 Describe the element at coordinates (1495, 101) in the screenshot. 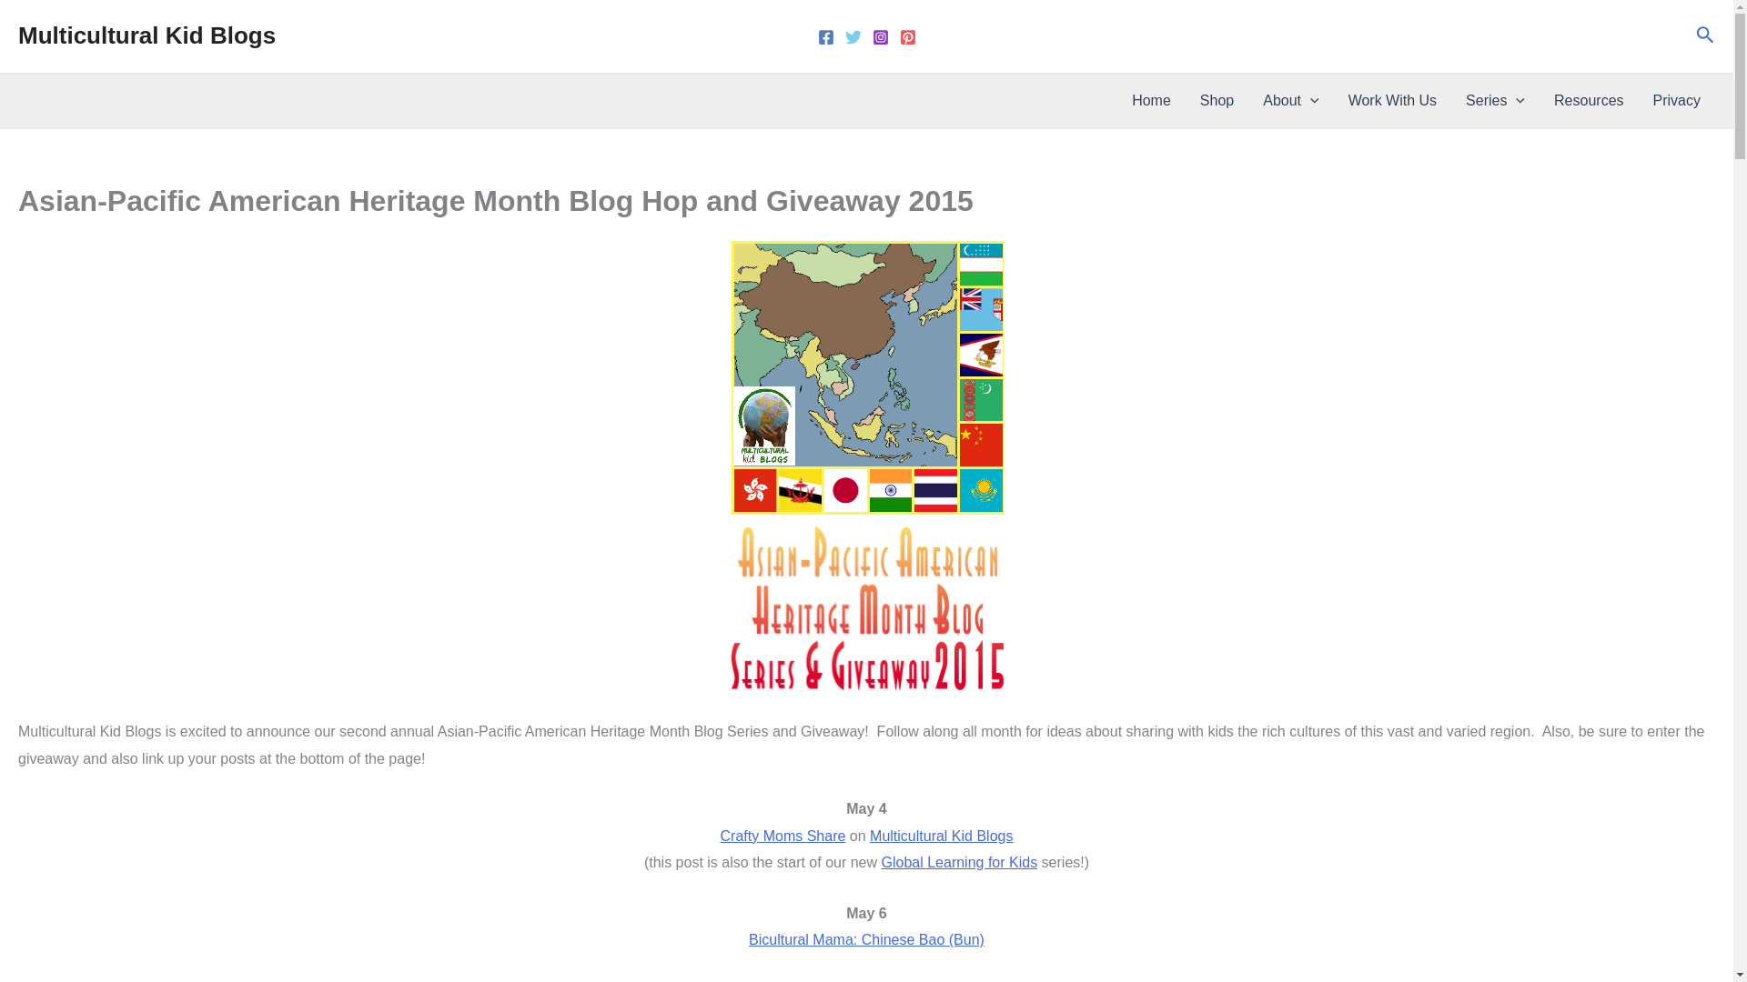

I see `Series` at that location.